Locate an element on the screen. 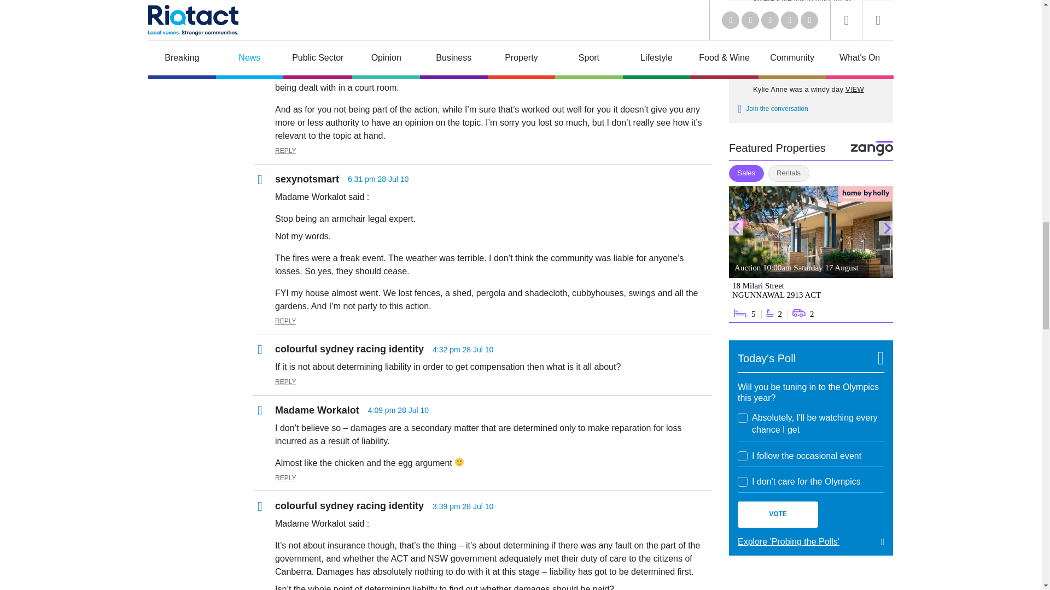  3rd party ad content is located at coordinates (810, 581).